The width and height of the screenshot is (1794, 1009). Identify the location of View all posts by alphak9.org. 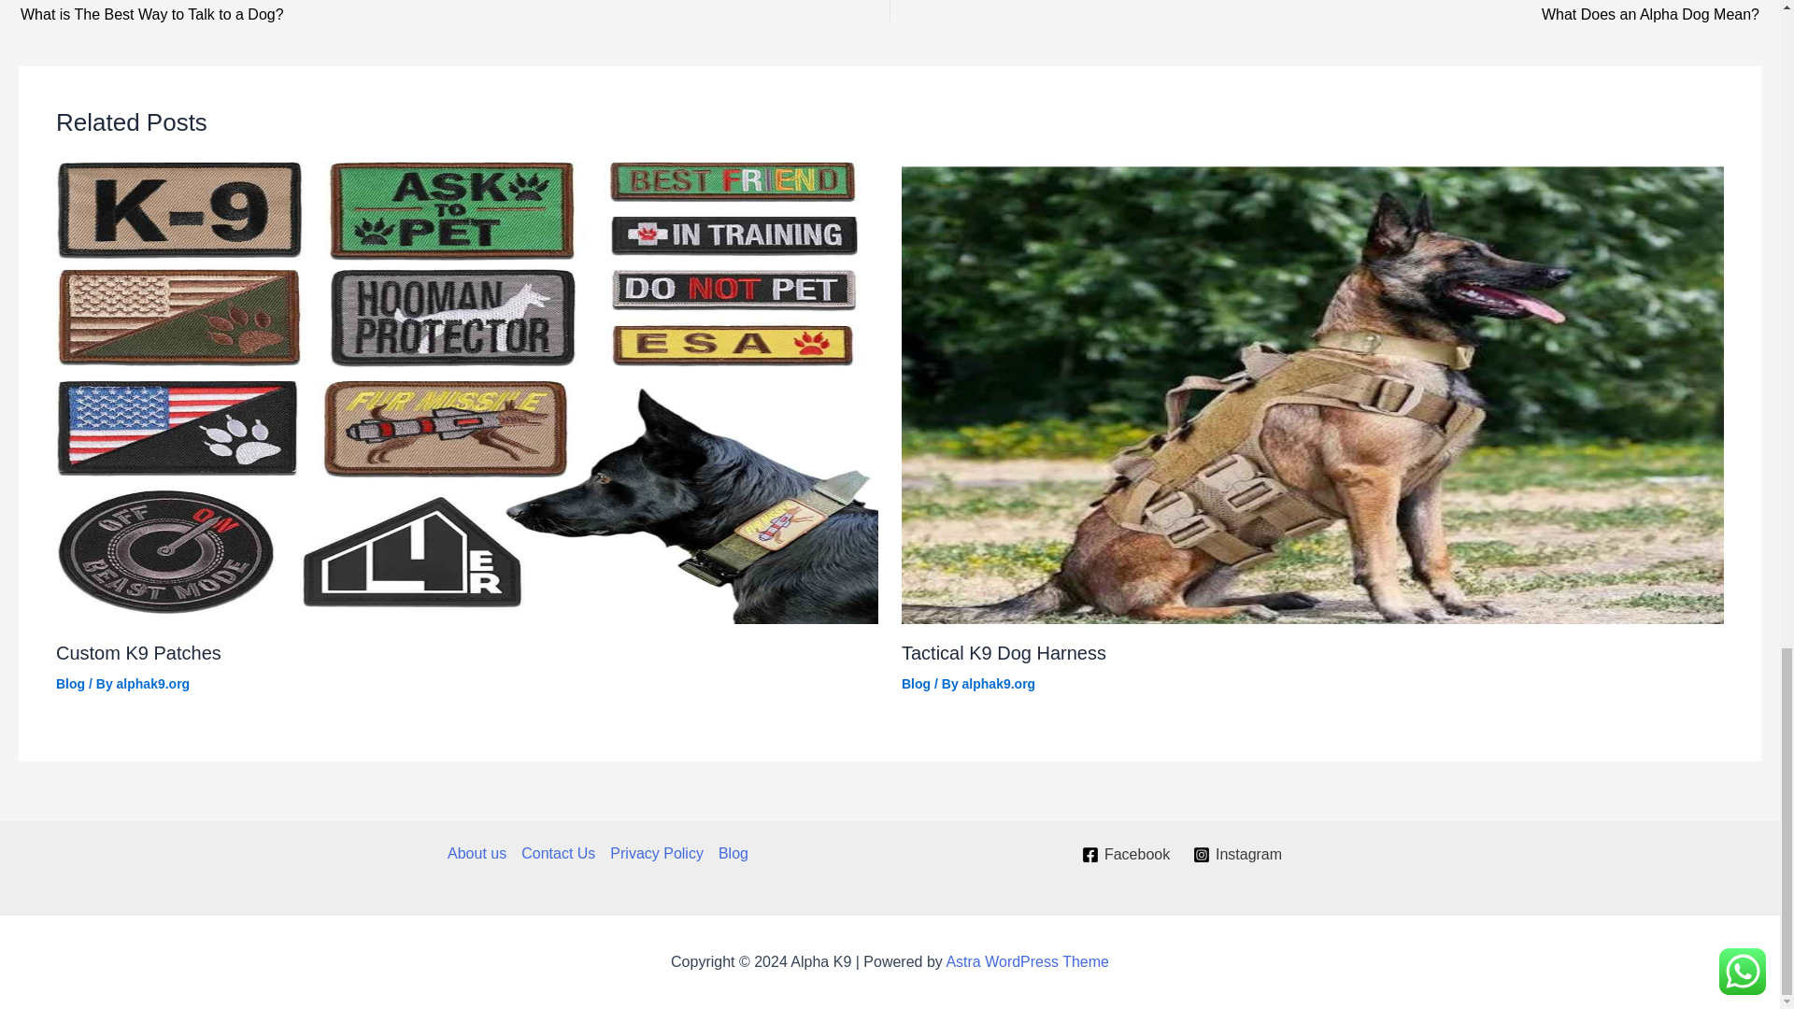
(153, 683).